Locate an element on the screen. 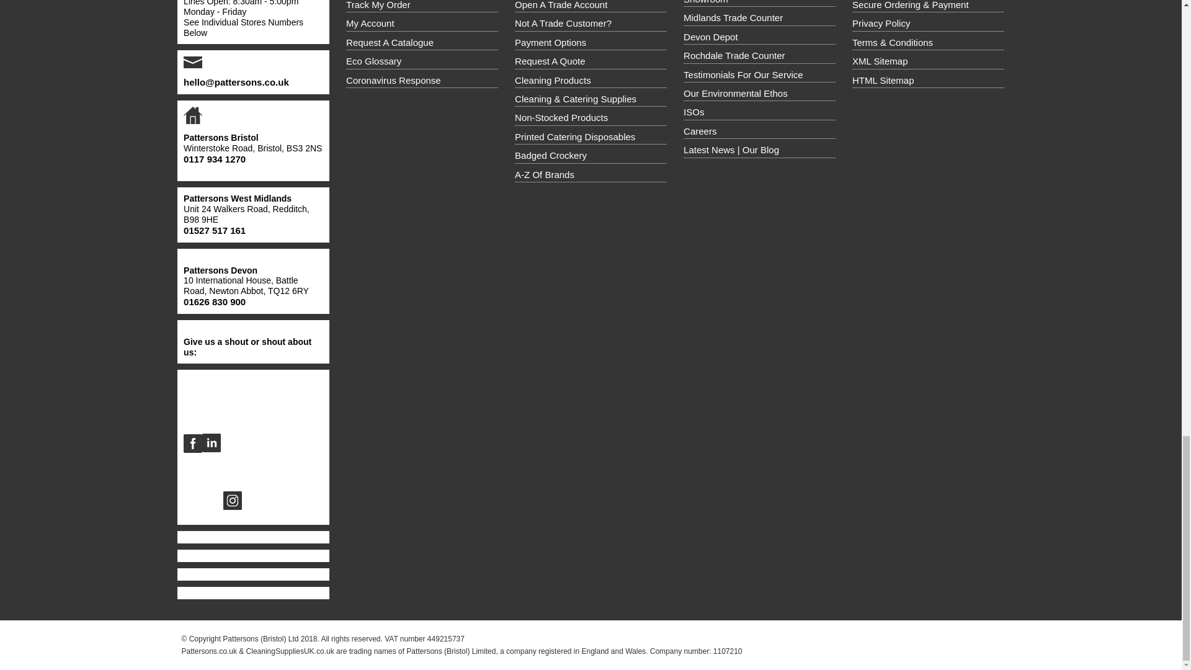 The height and width of the screenshot is (670, 1191). Coronavirus Response is located at coordinates (422, 79).